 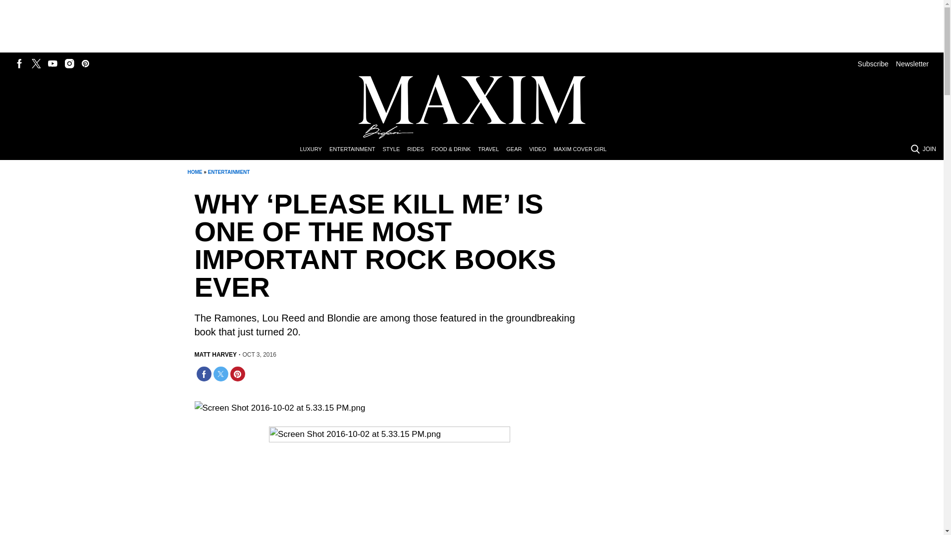 What do you see at coordinates (583, 150) in the screenshot?
I see `MAXIM COVER GIRL` at bounding box center [583, 150].